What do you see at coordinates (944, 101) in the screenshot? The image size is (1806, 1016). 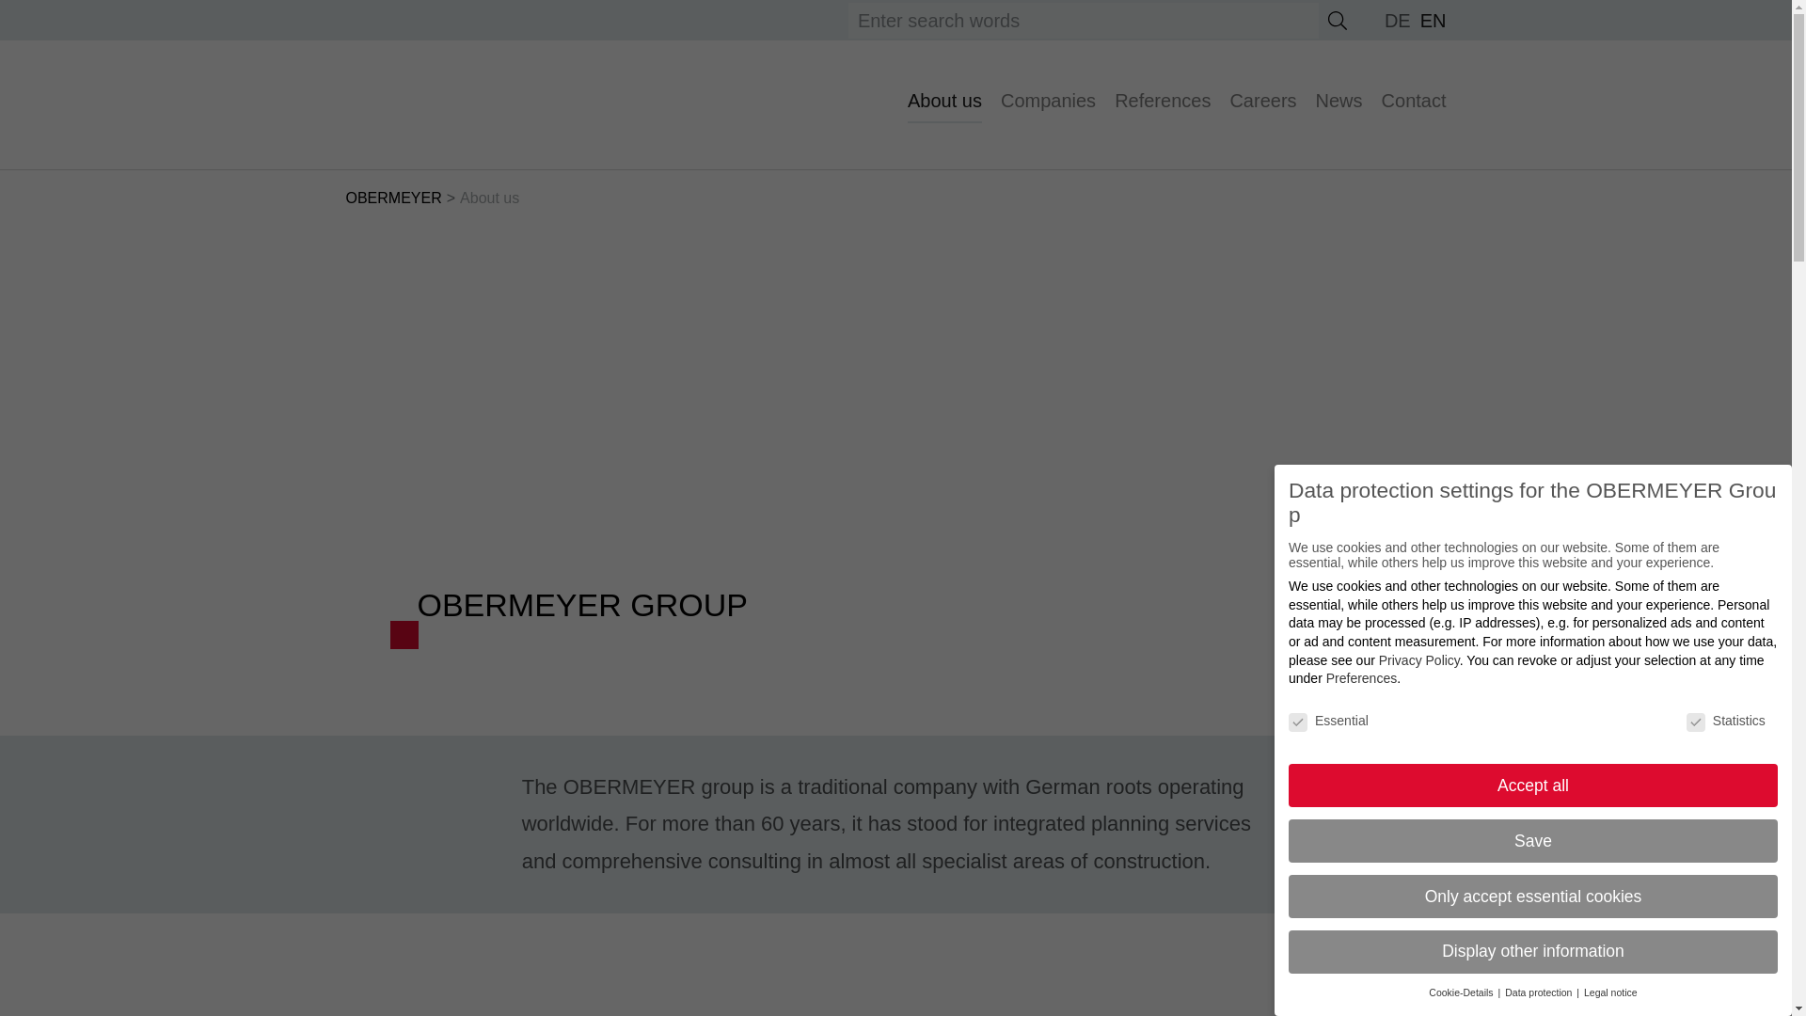 I see `About us` at bounding box center [944, 101].